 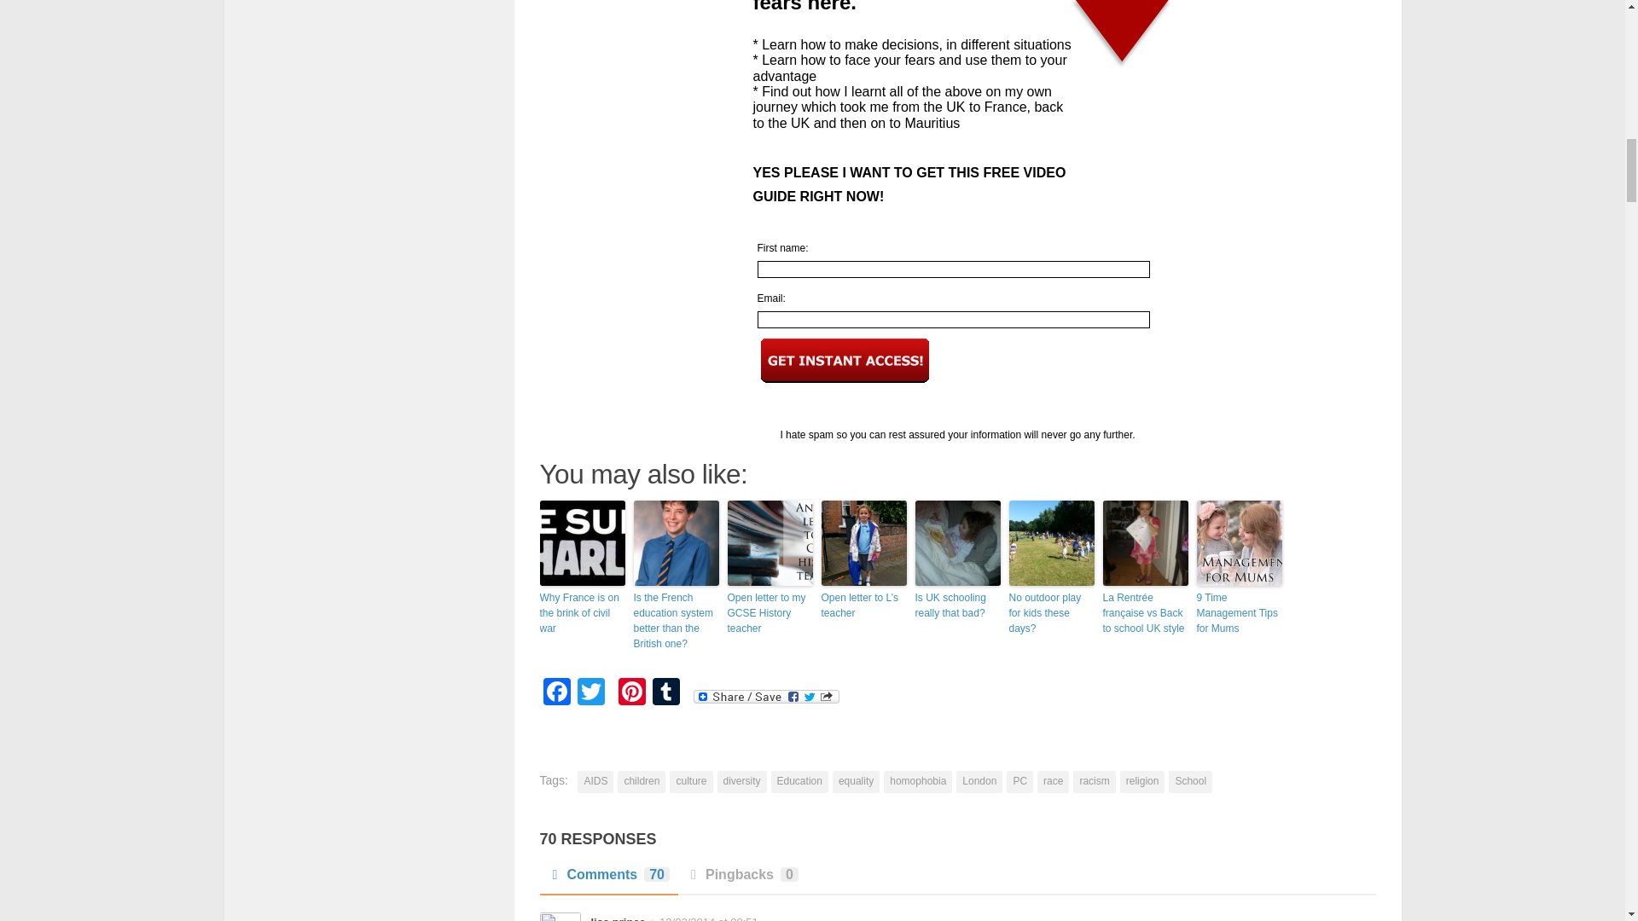 What do you see at coordinates (641, 781) in the screenshot?
I see `children` at bounding box center [641, 781].